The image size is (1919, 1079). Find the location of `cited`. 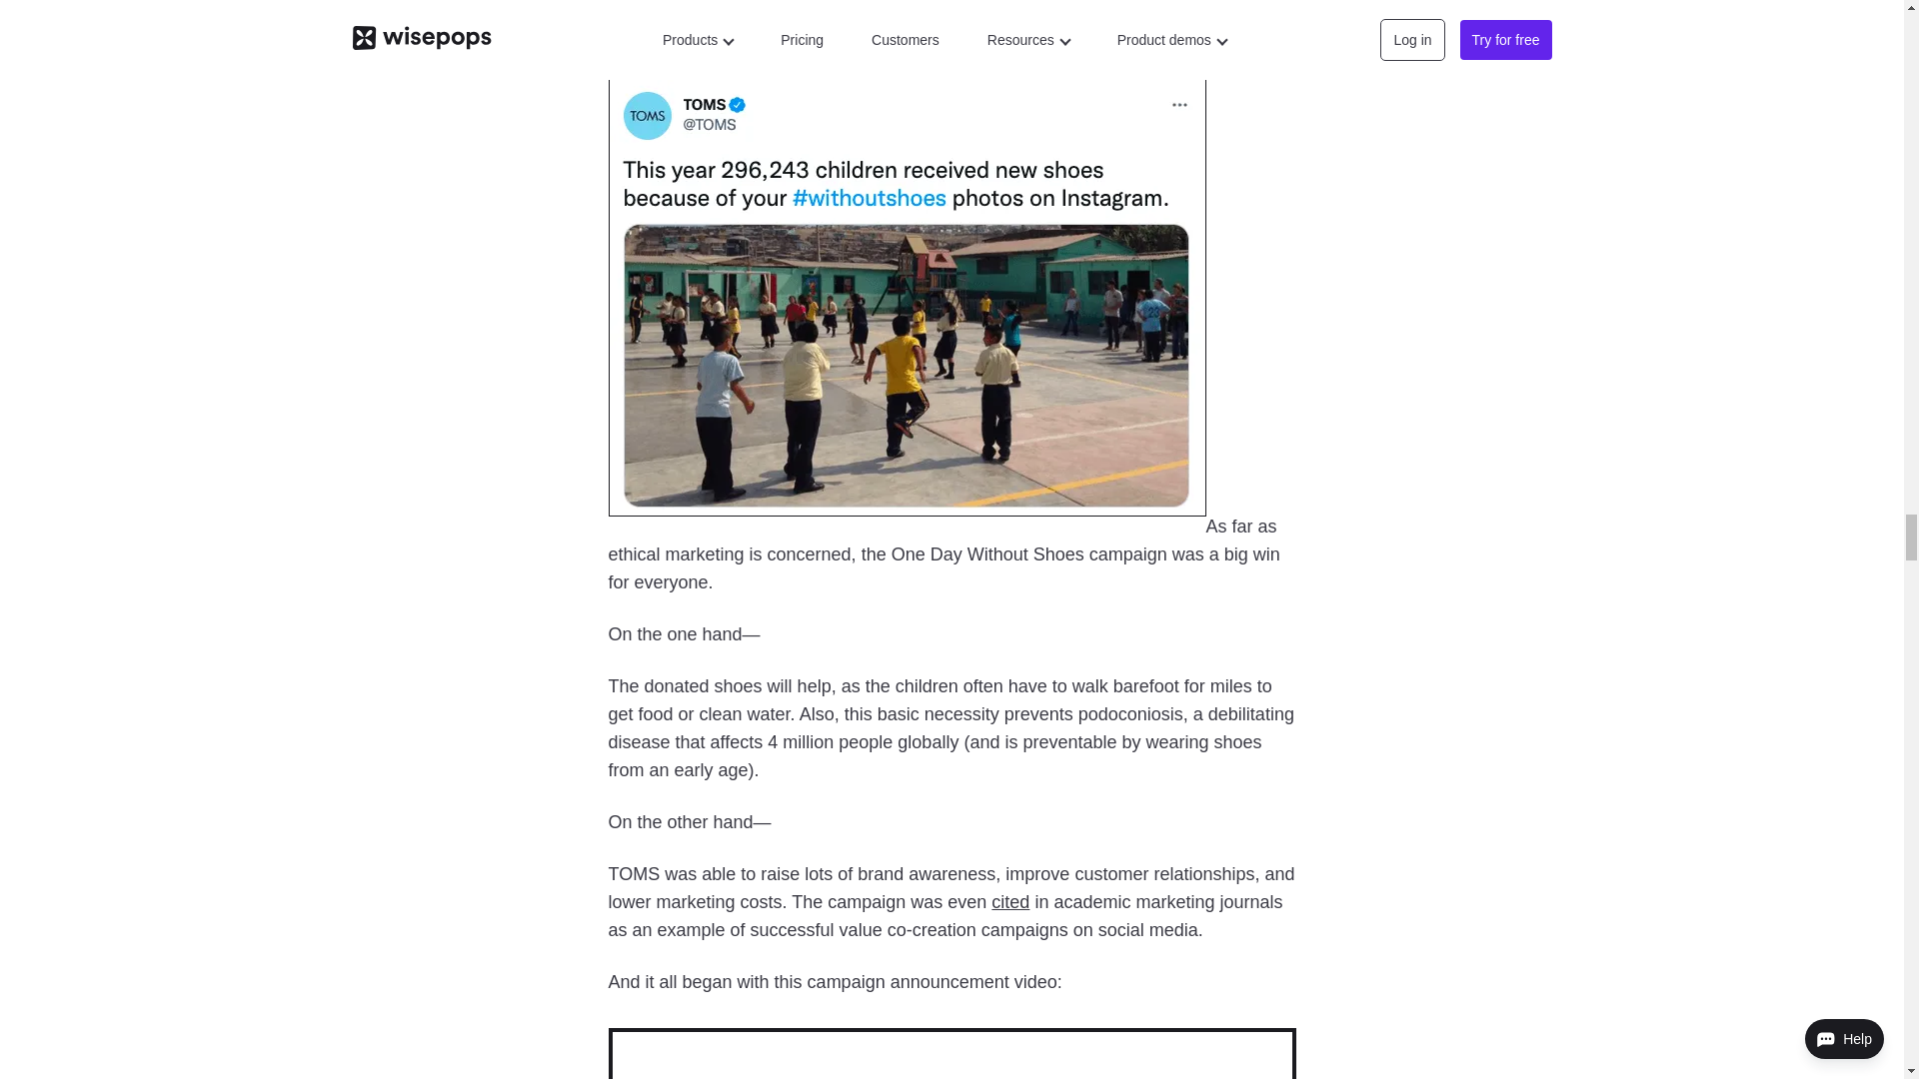

cited is located at coordinates (1009, 901).